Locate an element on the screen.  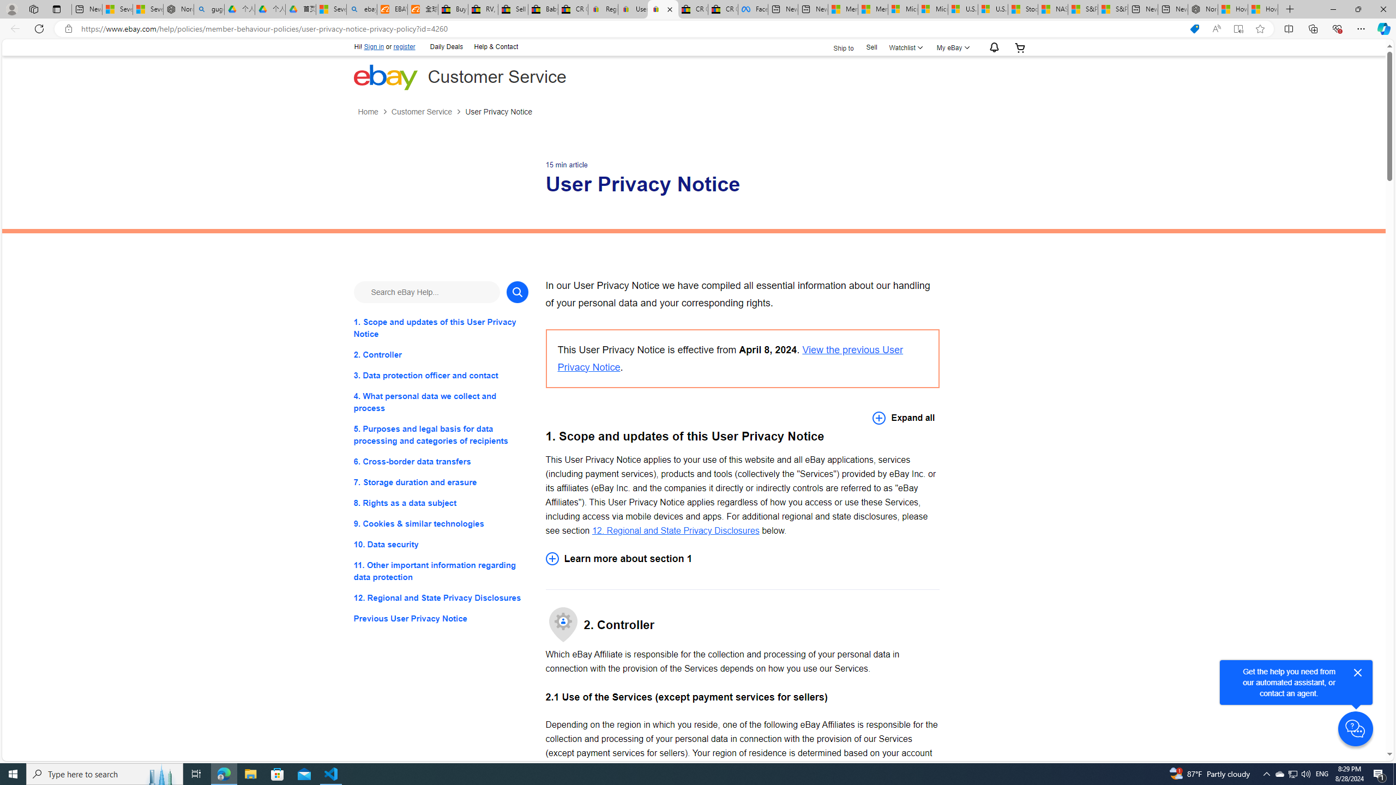
Enter Immersive Reader (F9) is located at coordinates (1238, 29).